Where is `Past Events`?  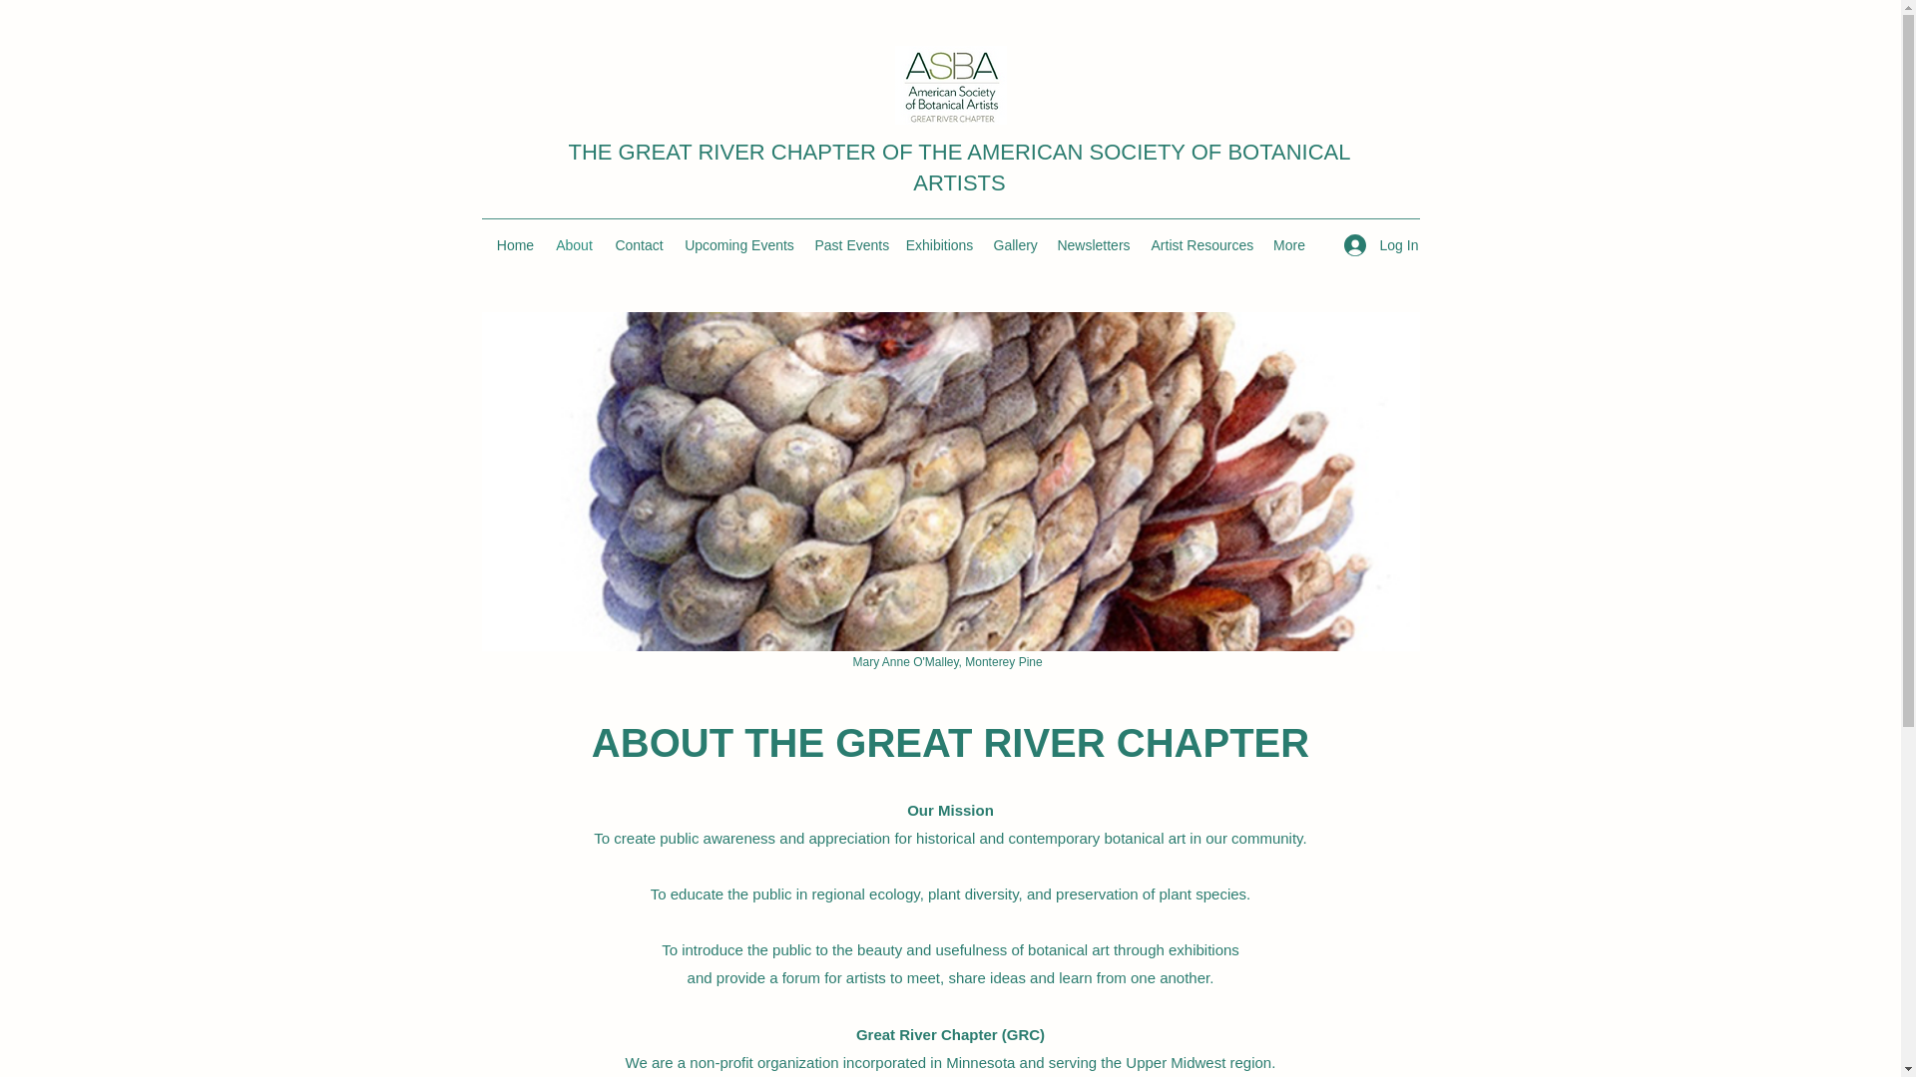 Past Events is located at coordinates (849, 245).